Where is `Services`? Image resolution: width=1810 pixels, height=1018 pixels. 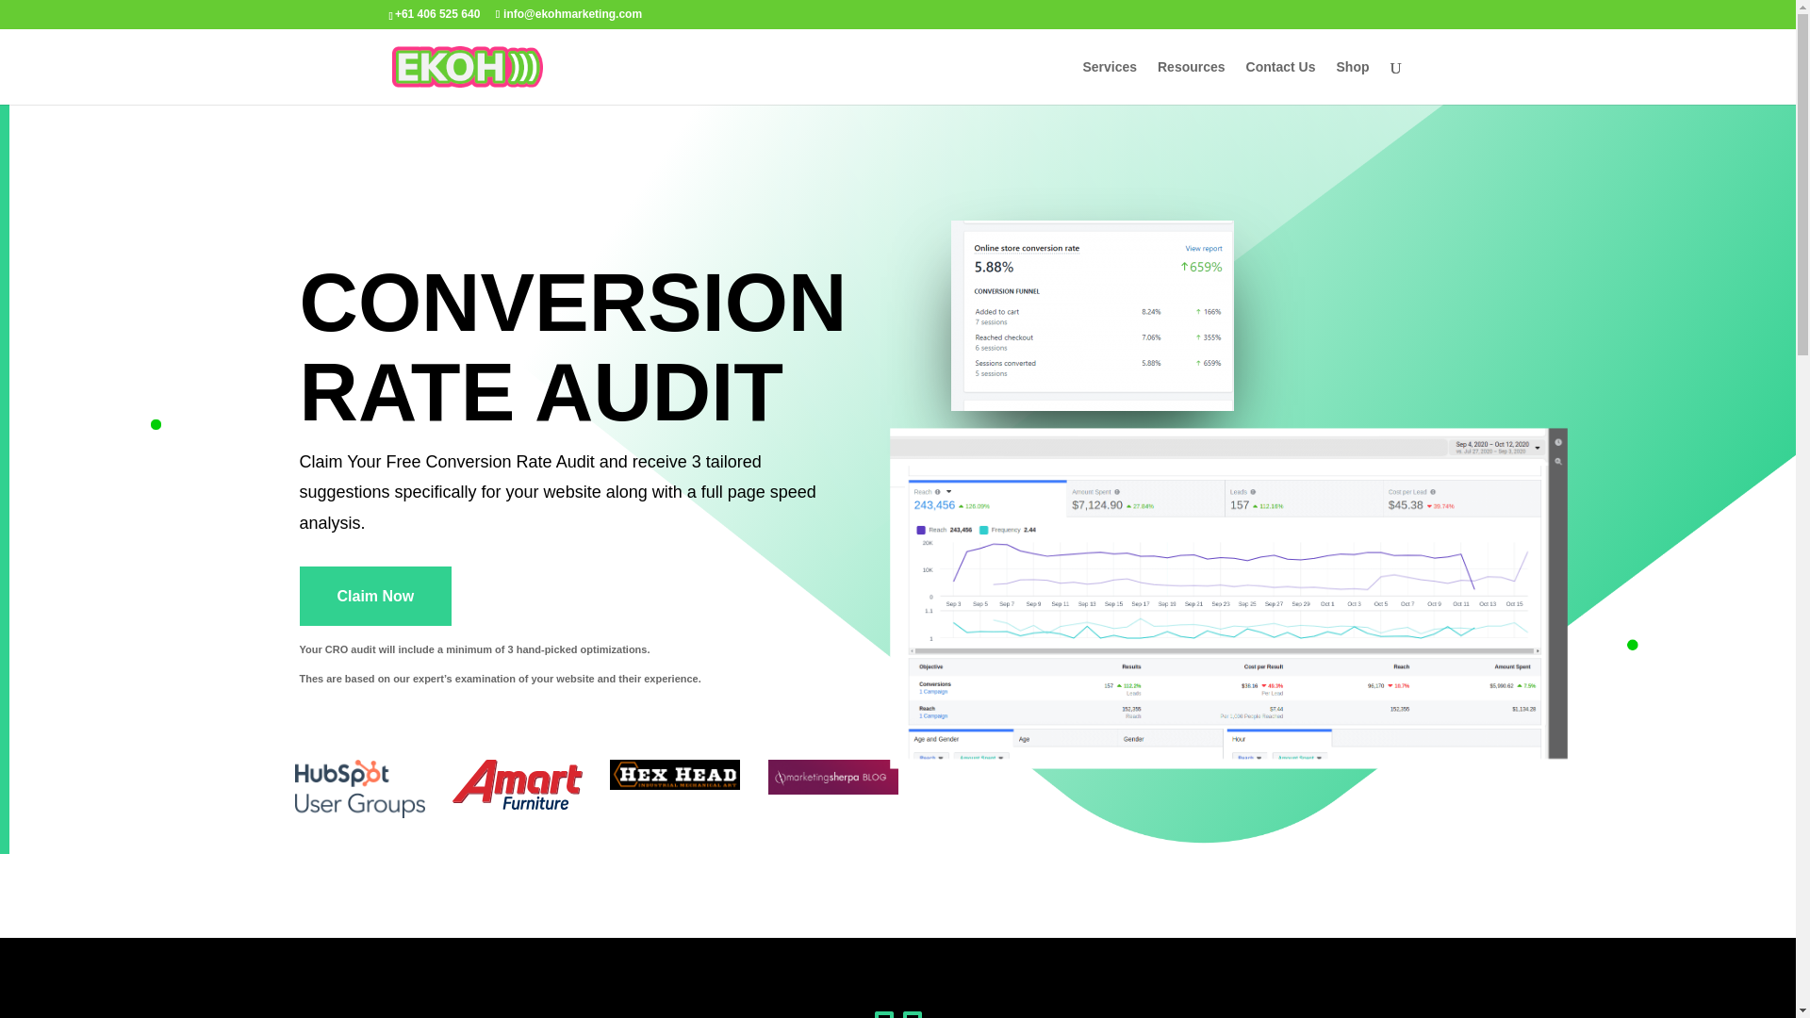
Services is located at coordinates (1109, 82).